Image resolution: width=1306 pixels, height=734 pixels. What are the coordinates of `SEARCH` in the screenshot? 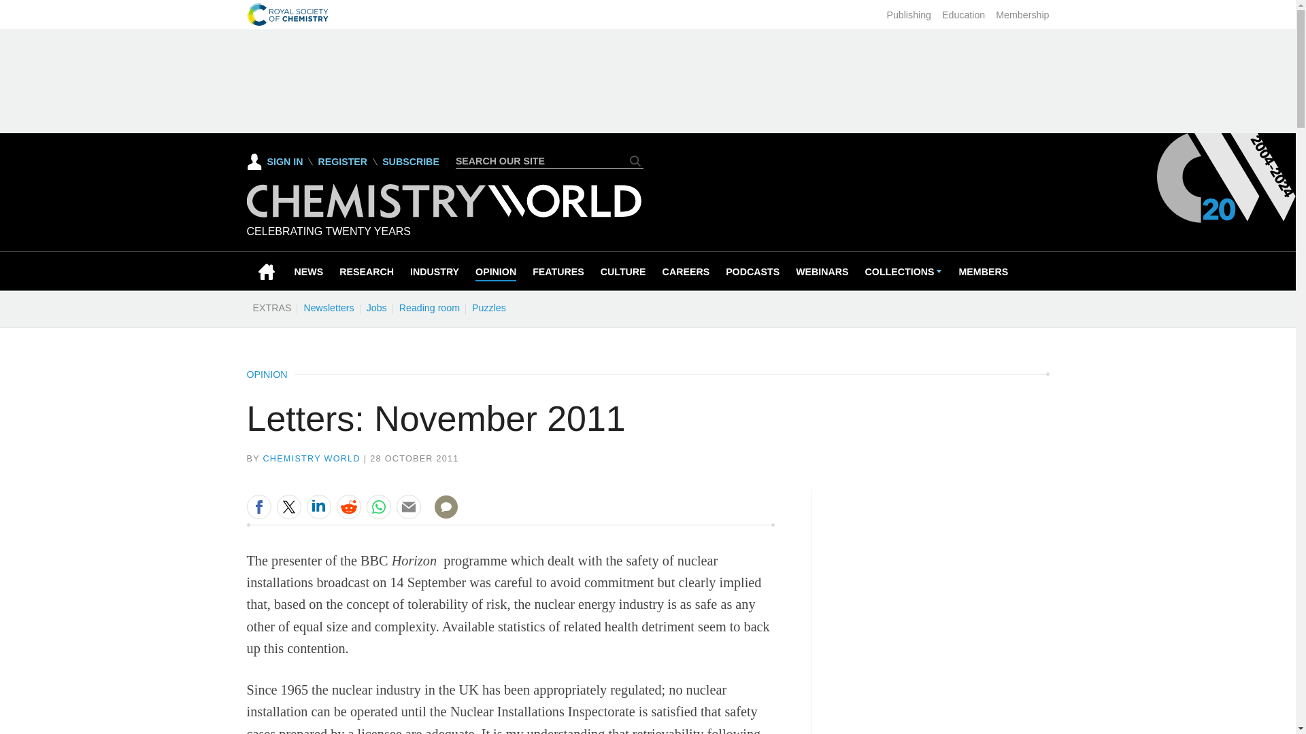 It's located at (635, 160).